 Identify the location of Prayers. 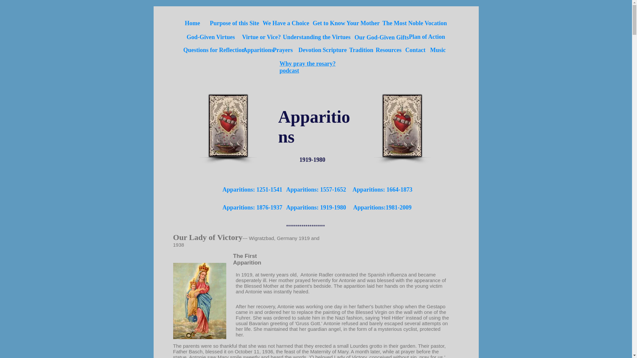
(282, 50).